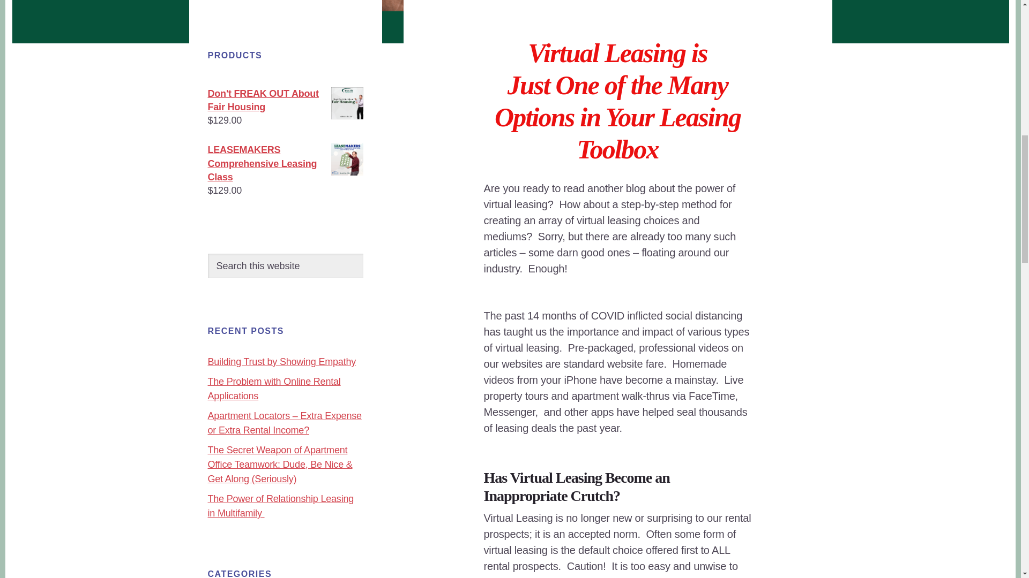 The width and height of the screenshot is (1029, 578). Describe the element at coordinates (274, 389) in the screenshot. I see `The Problem with Online Rental Applications` at that location.